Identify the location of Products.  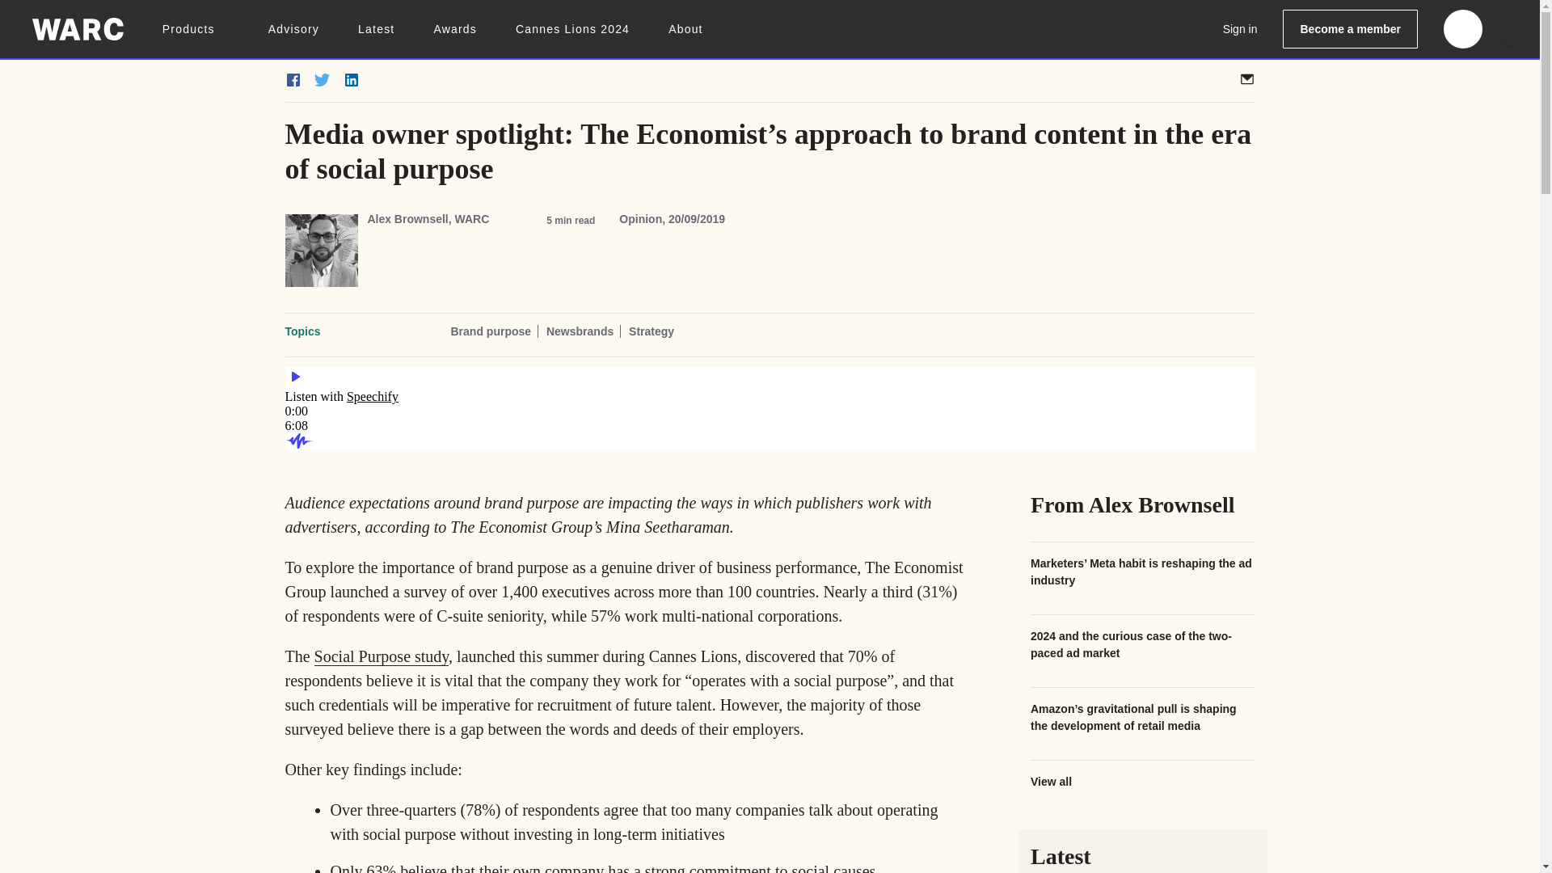
(196, 29).